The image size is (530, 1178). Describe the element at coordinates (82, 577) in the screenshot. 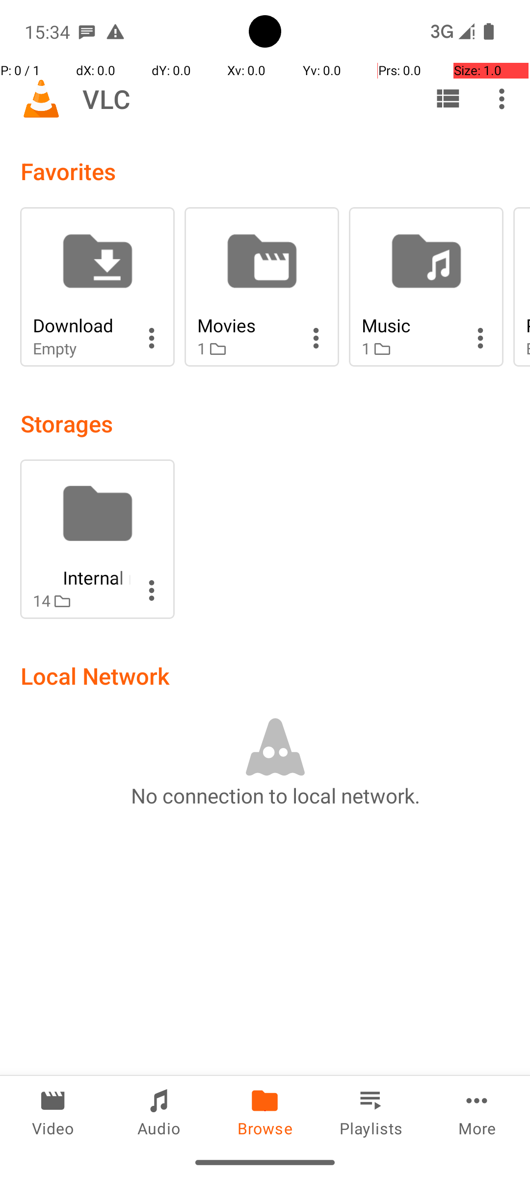

I see `Internal memory` at that location.